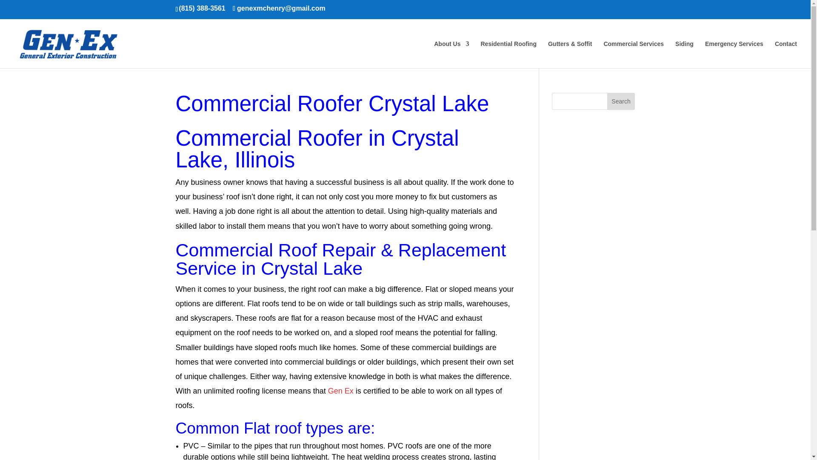 This screenshot has height=460, width=817. Describe the element at coordinates (451, 55) in the screenshot. I see `About Us` at that location.